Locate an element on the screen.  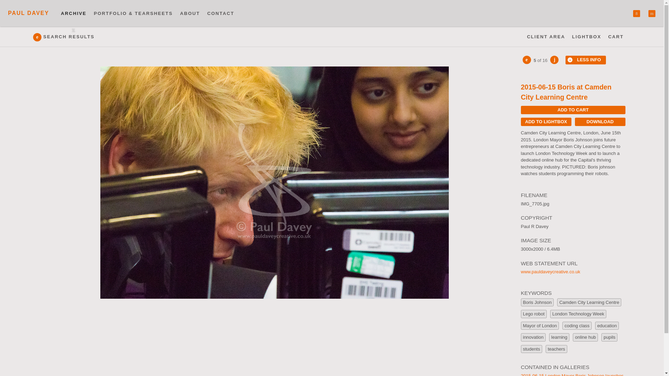
PAUL DAVEY is located at coordinates (29, 13).